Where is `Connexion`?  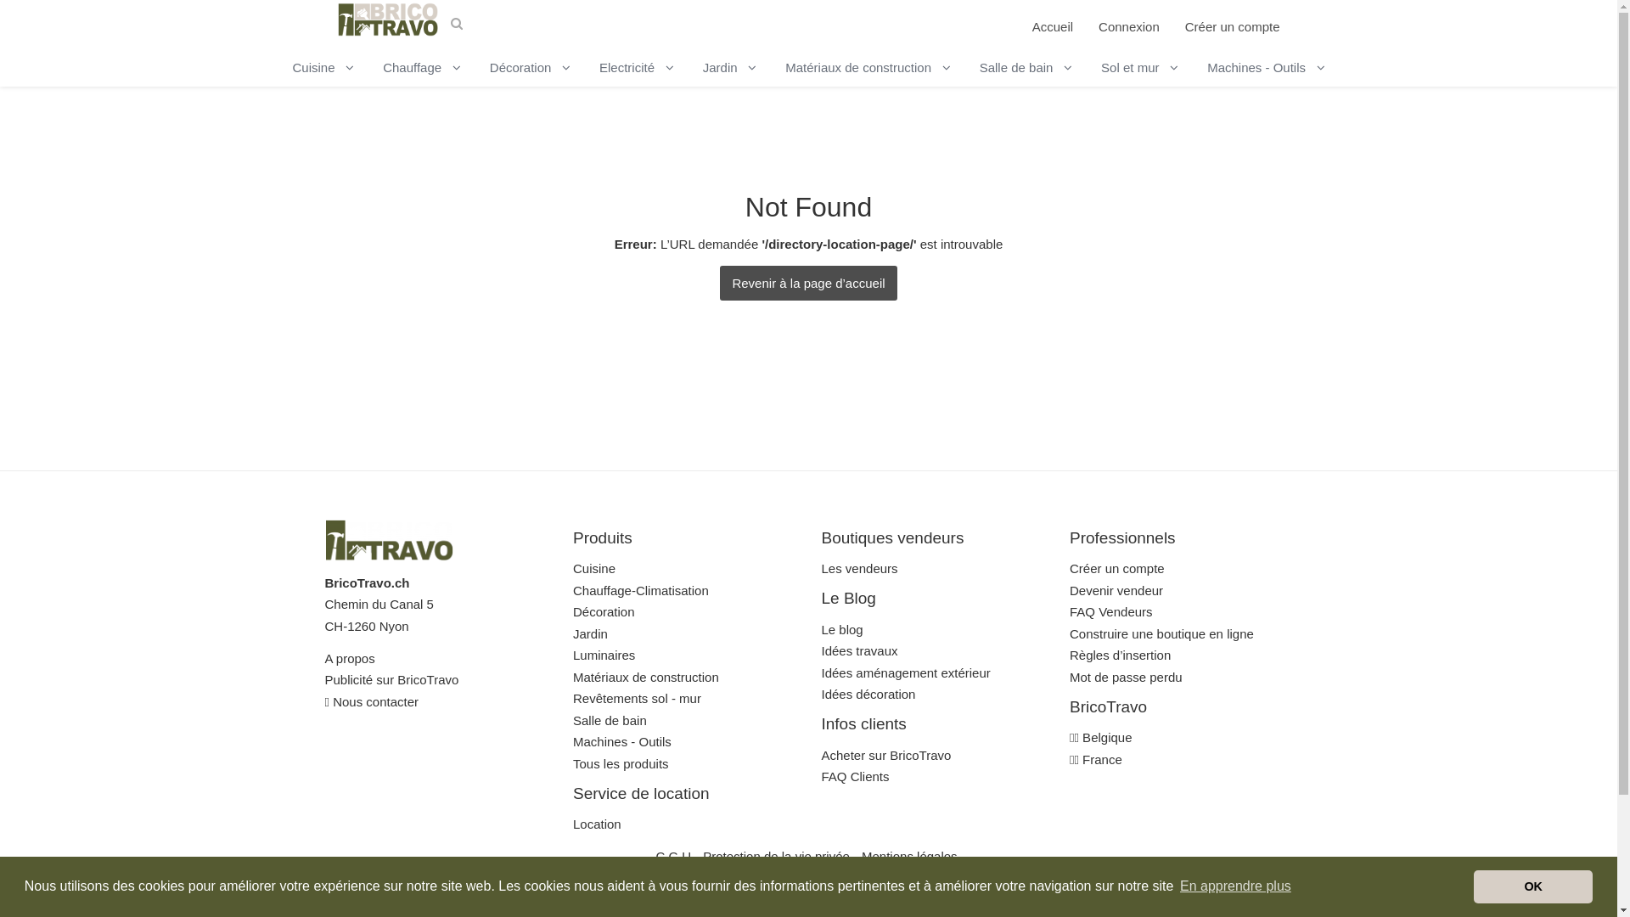 Connexion is located at coordinates (1129, 29).